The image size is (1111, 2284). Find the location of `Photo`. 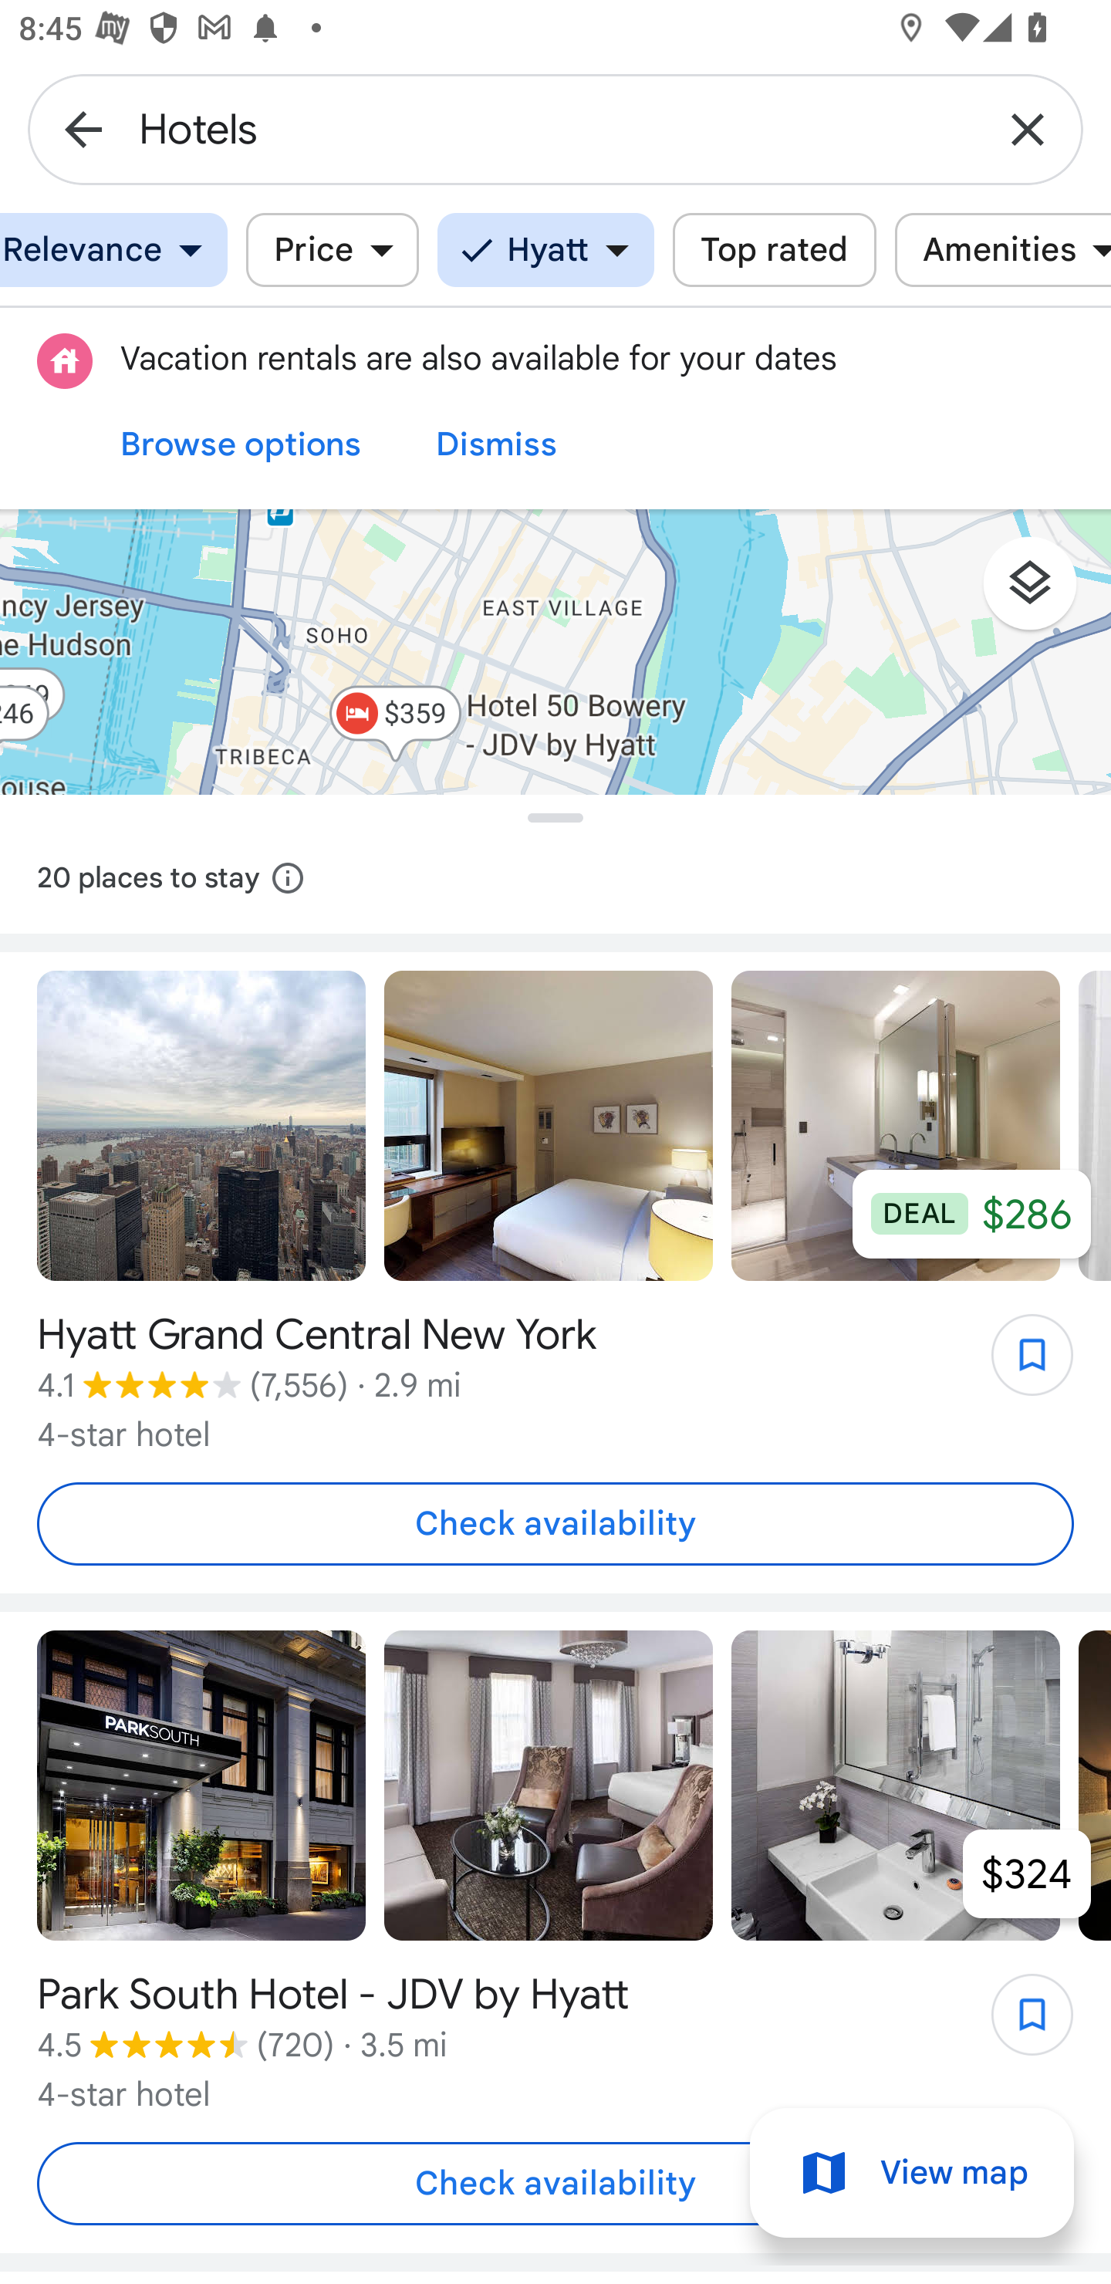

Photo is located at coordinates (895, 1126).